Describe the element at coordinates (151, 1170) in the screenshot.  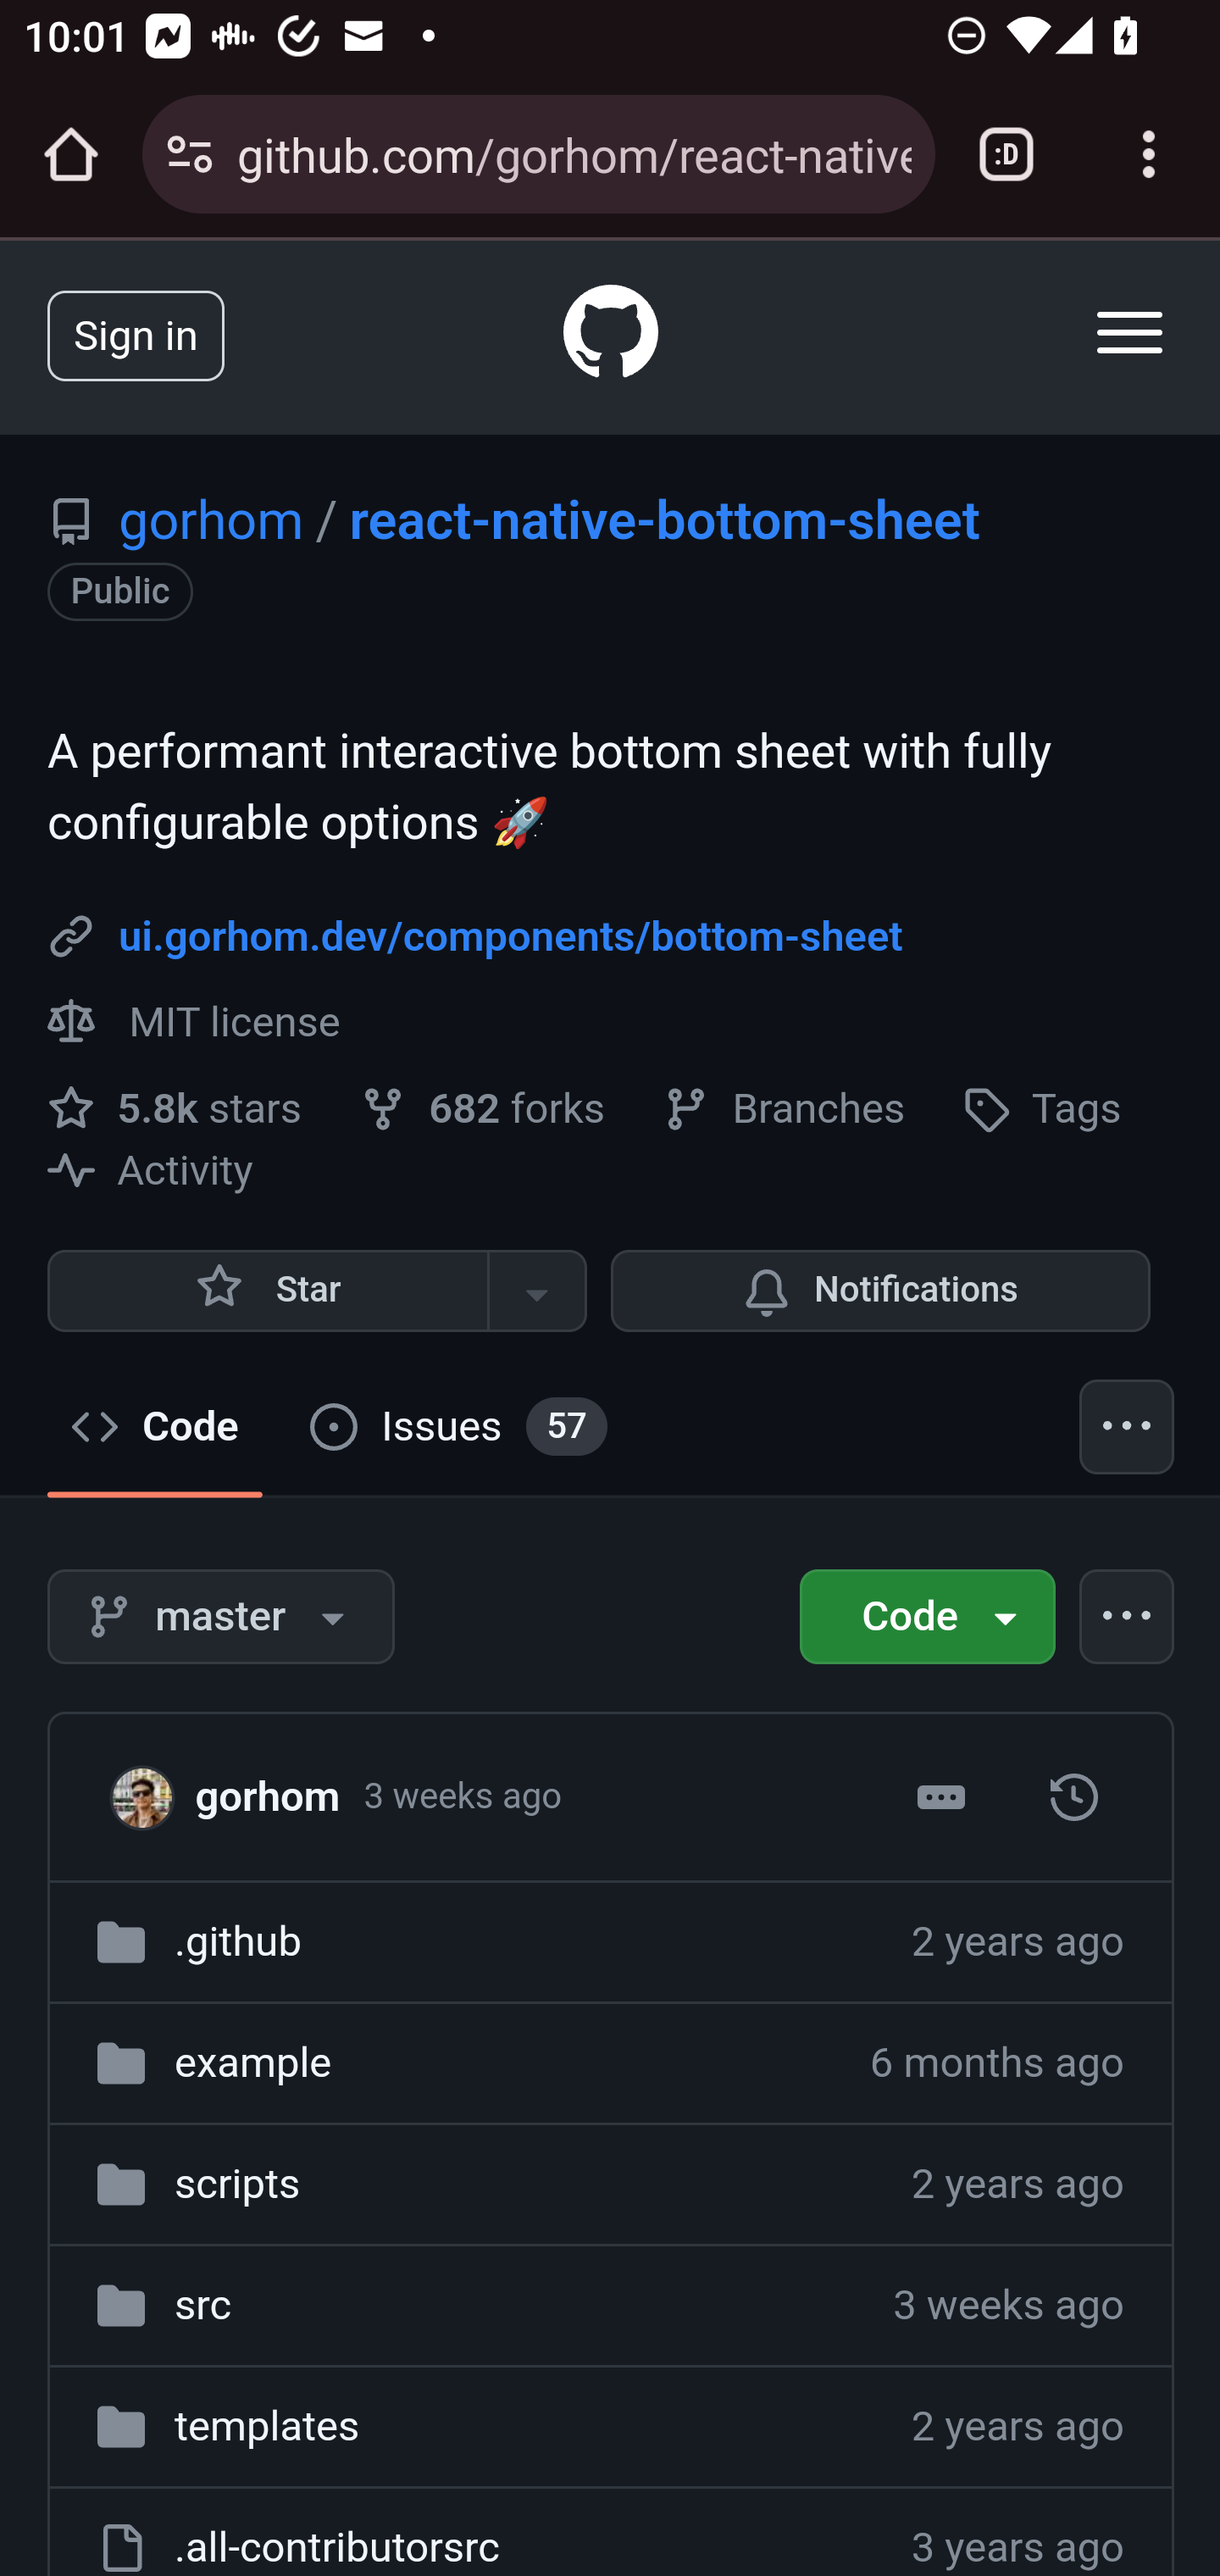
I see `Activity` at that location.